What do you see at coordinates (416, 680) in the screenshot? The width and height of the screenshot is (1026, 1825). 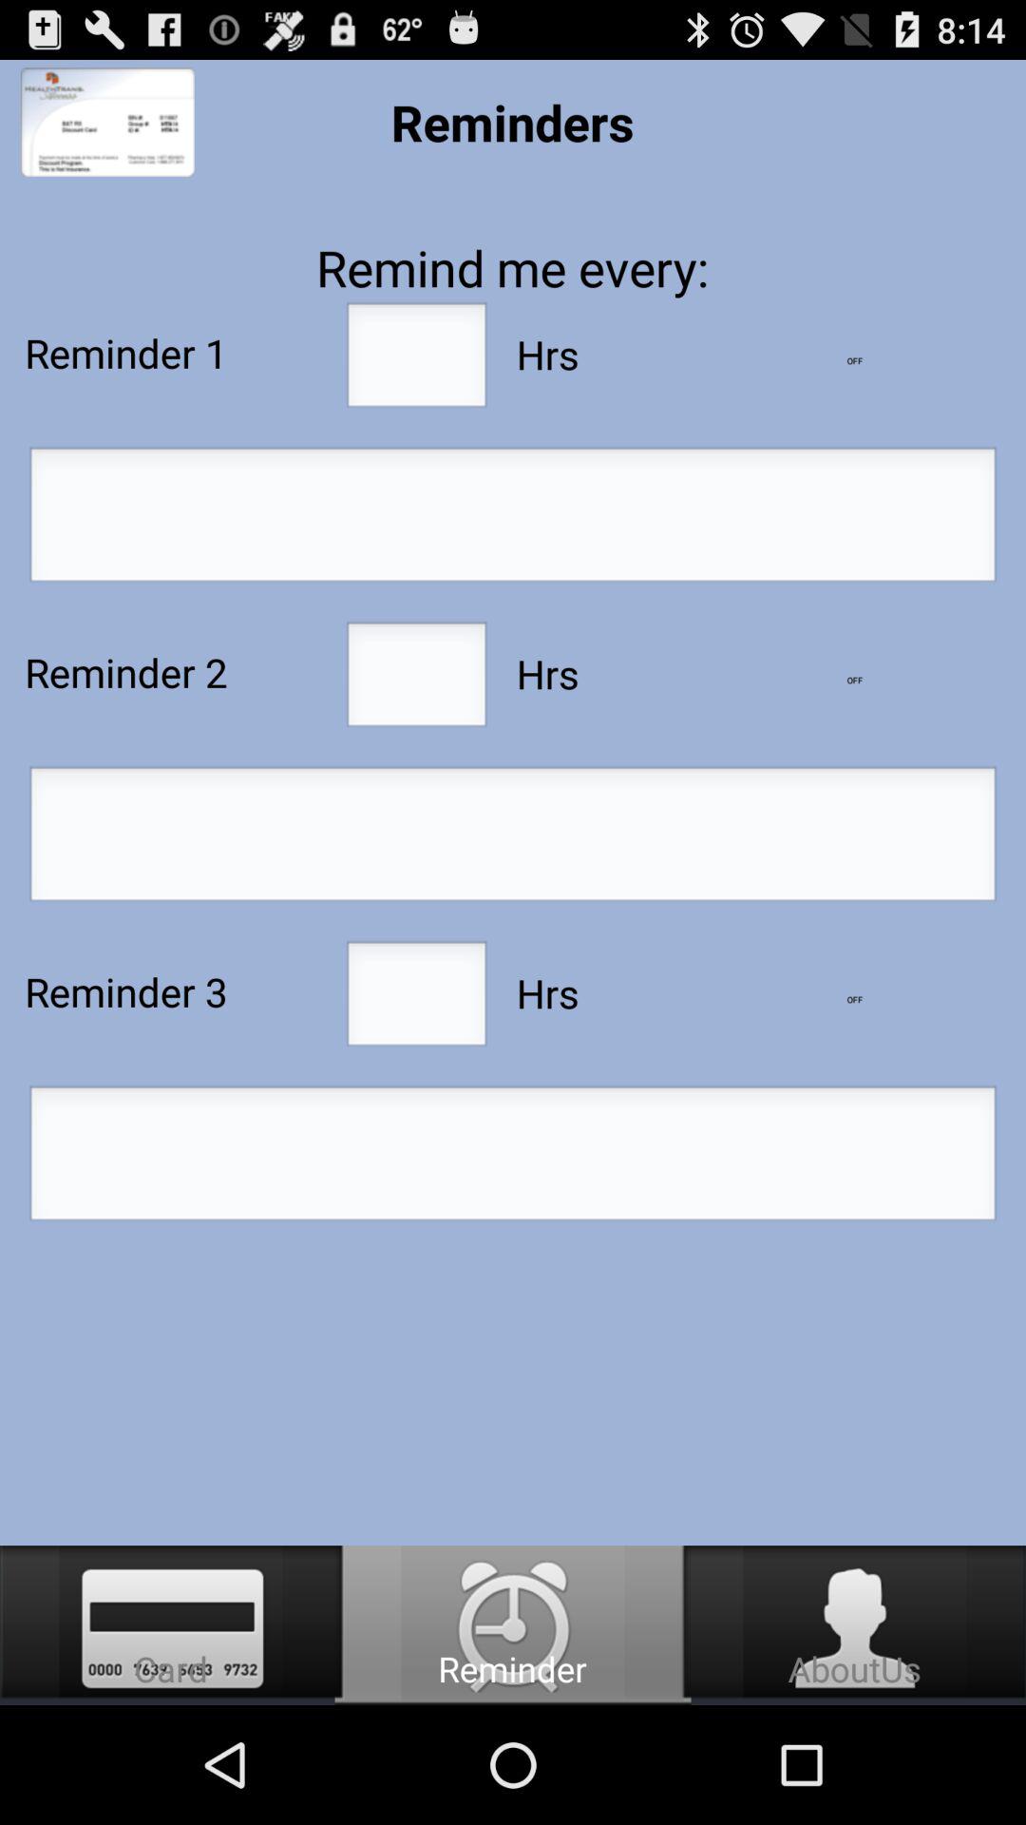 I see `choose reminder in hours` at bounding box center [416, 680].